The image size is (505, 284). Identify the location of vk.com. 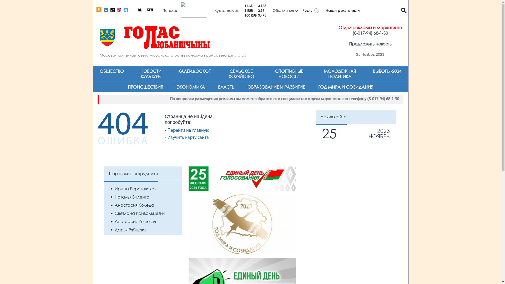
(107, 12).